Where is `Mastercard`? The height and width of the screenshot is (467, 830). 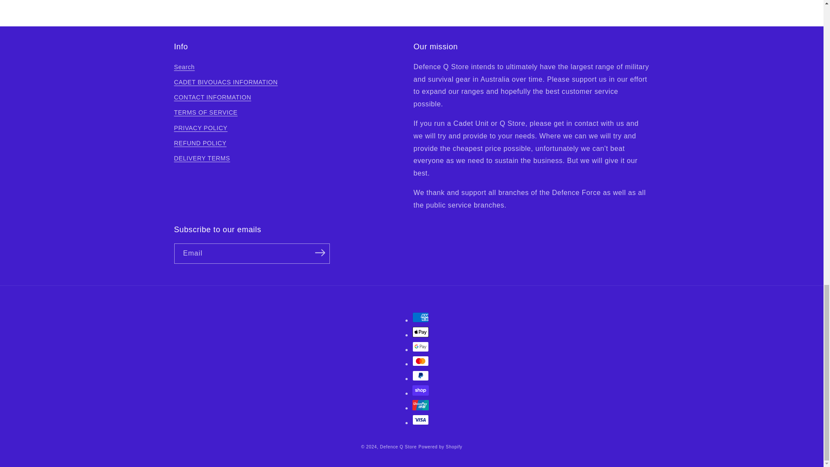
Mastercard is located at coordinates (421, 361).